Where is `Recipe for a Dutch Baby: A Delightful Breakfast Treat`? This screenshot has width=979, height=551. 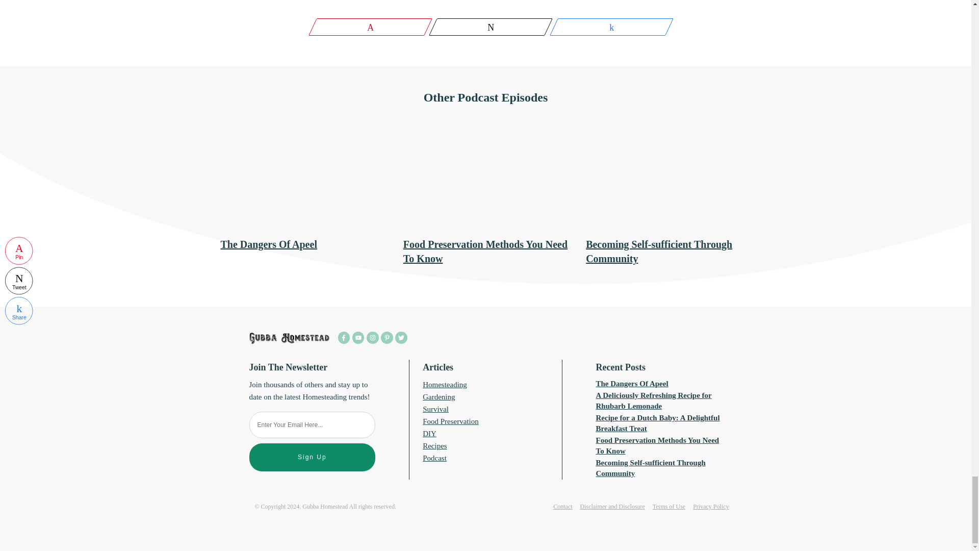 Recipe for a Dutch Baby: A Delightful Breakfast Treat is located at coordinates (658, 423).